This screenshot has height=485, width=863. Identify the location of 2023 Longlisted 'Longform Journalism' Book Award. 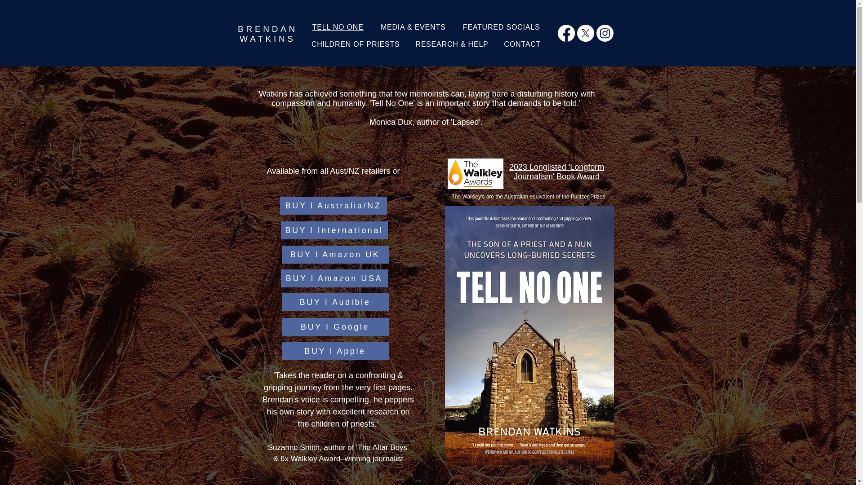
(268, 34).